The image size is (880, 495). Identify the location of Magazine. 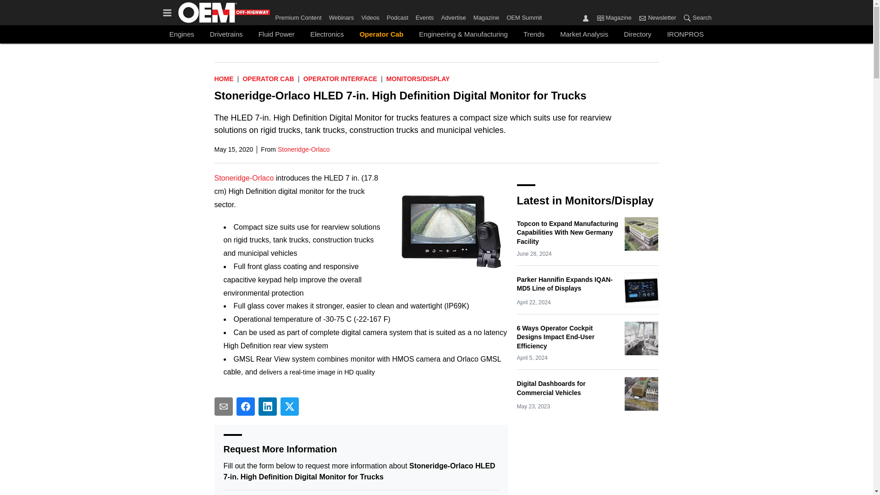
(614, 18).